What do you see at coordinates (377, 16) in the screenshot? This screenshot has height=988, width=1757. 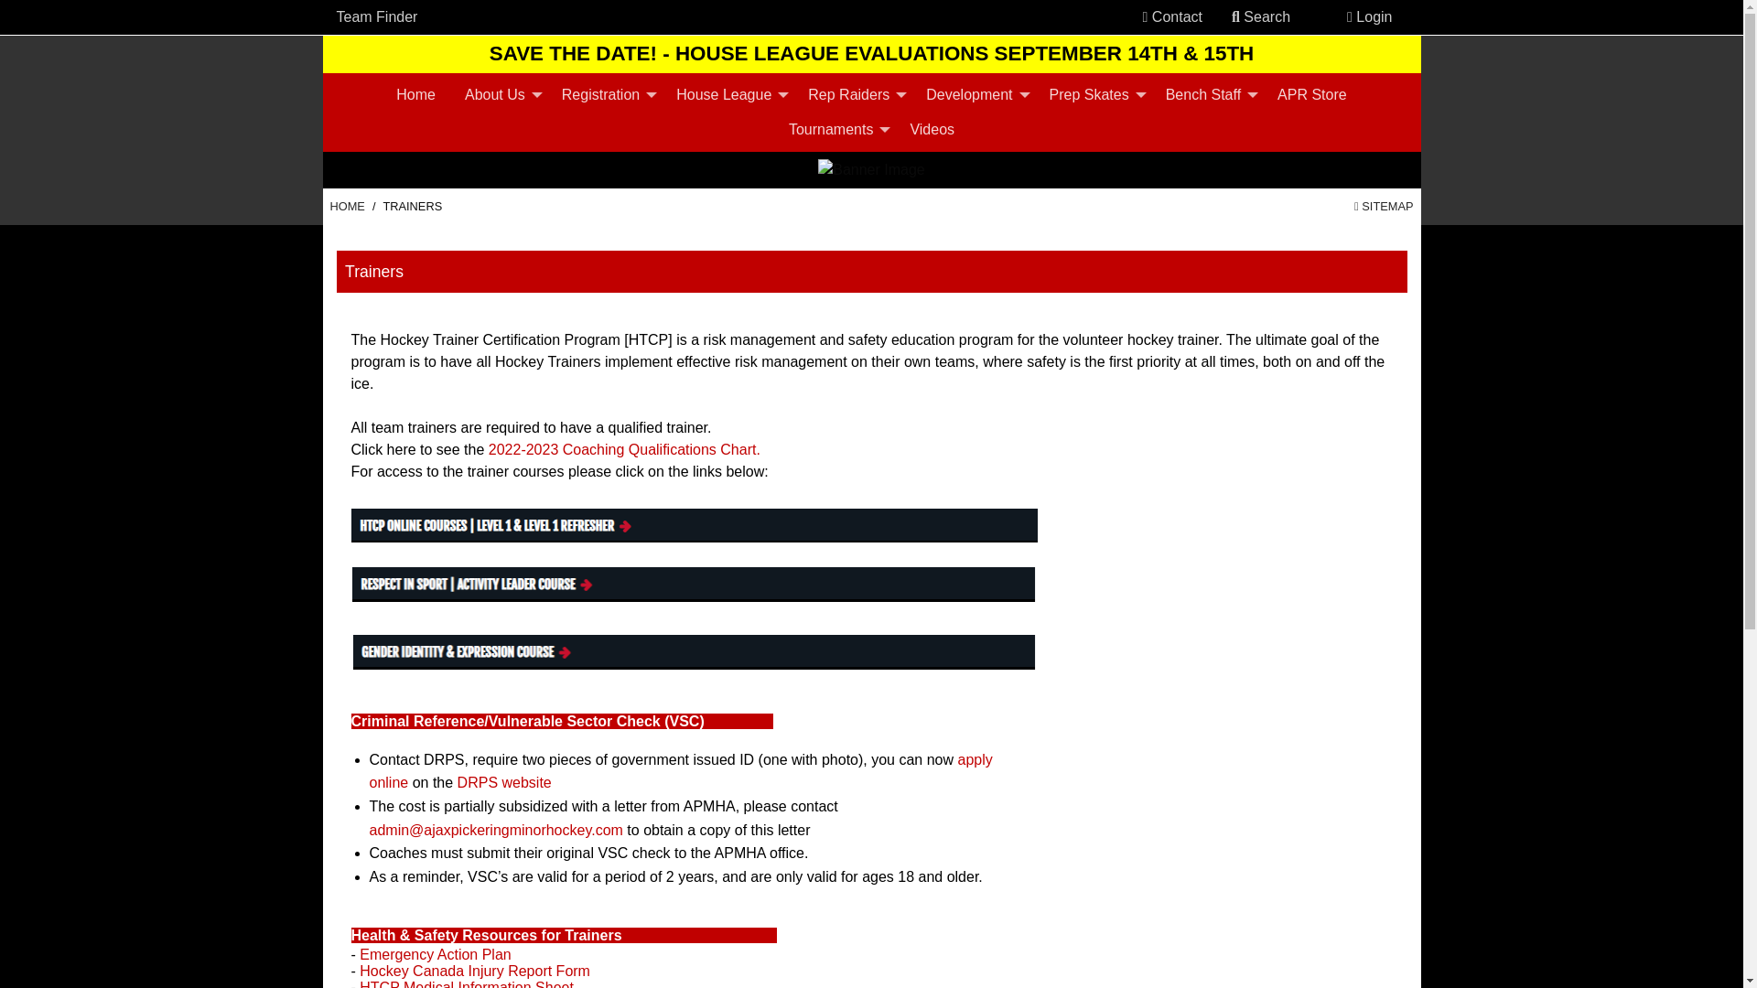 I see `Team Finder` at bounding box center [377, 16].